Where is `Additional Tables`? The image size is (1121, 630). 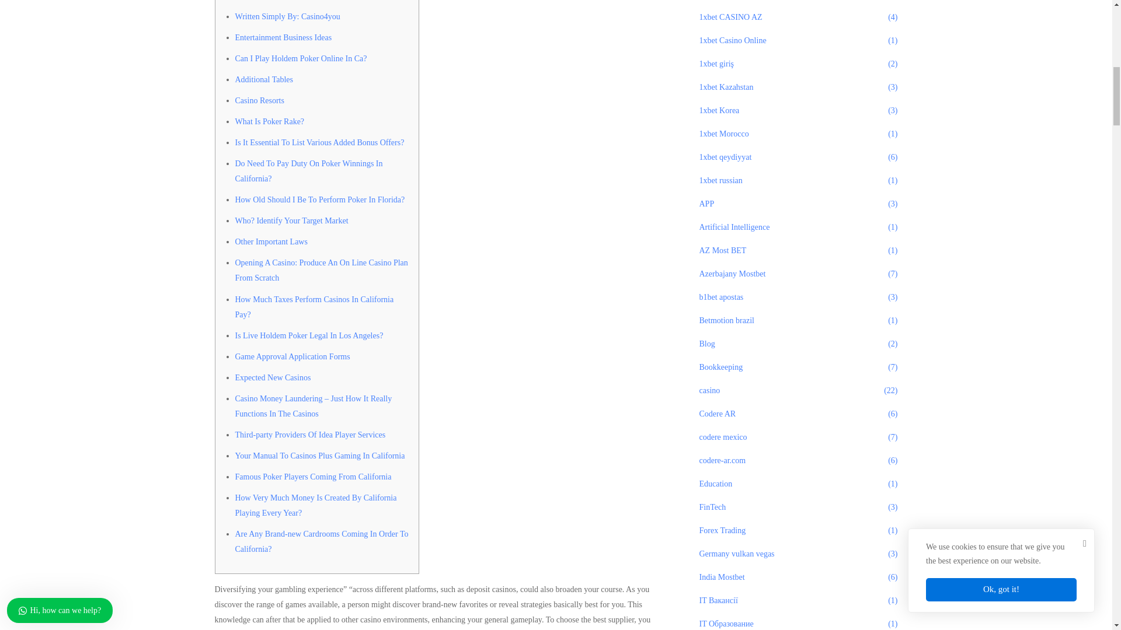 Additional Tables is located at coordinates (263, 79).